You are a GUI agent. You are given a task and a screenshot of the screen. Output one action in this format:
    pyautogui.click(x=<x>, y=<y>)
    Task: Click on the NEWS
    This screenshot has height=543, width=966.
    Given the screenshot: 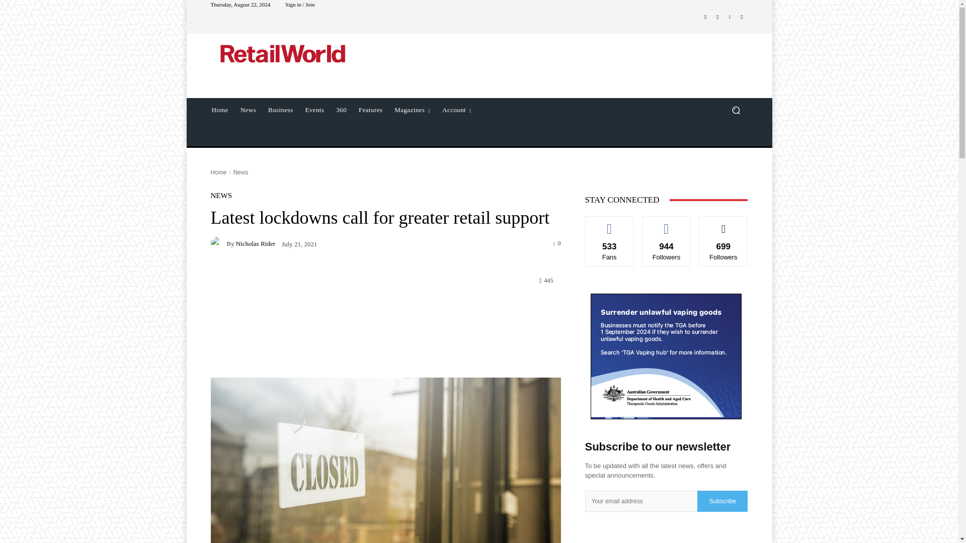 What is the action you would take?
    pyautogui.click(x=221, y=196)
    